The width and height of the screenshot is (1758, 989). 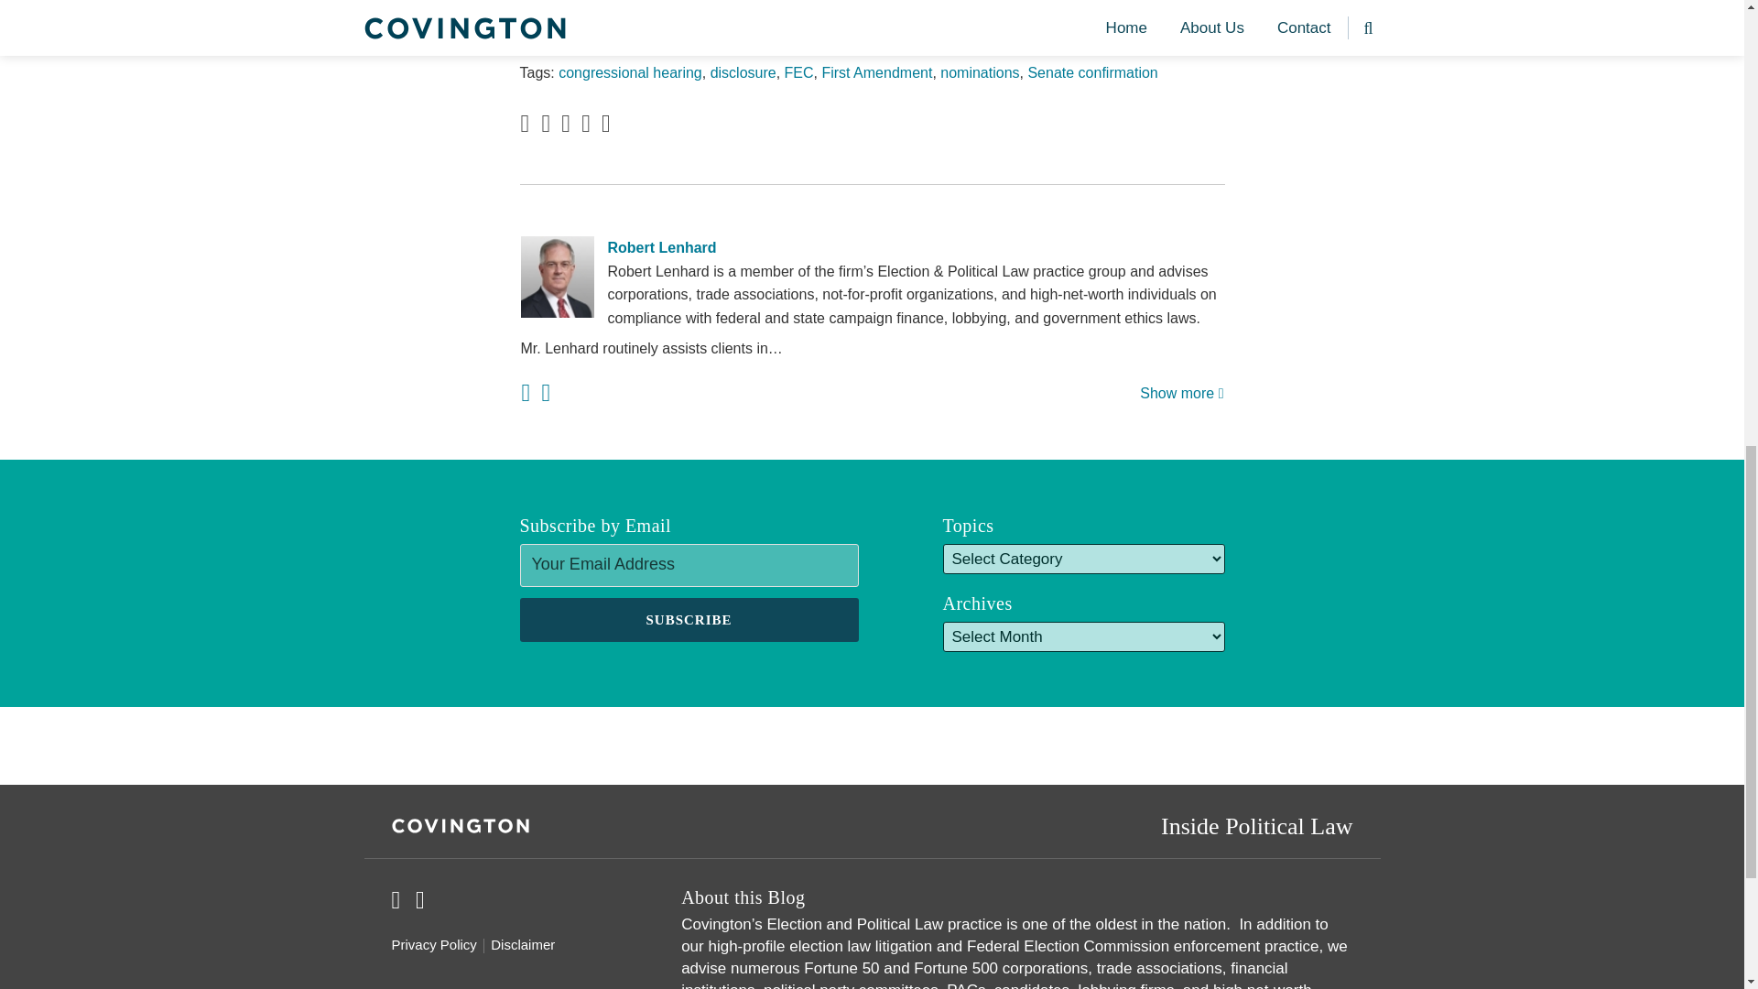 I want to click on Senate confirmation, so click(x=1091, y=72).